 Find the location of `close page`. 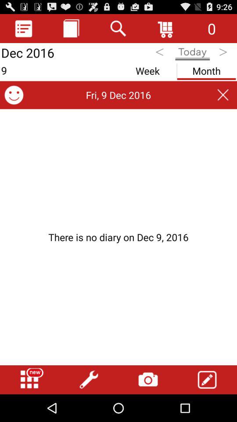

close page is located at coordinates (223, 95).